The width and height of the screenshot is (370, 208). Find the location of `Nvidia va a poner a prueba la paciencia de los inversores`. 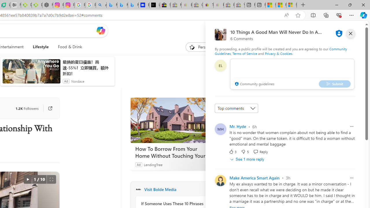

Nvidia va a poner a prueba la paciencia de los inversores is located at coordinates (15, 5).